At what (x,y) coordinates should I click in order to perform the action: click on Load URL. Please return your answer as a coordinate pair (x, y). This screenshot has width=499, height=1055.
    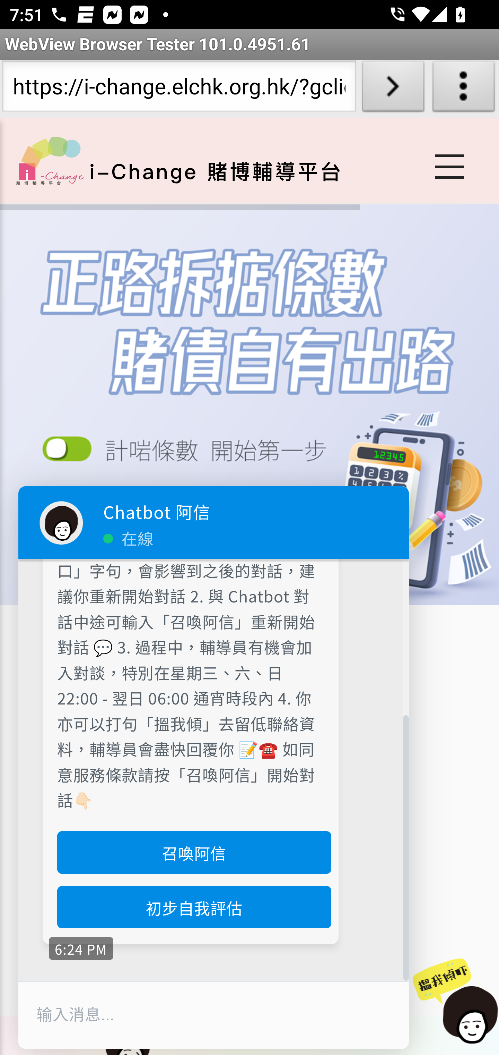
    Looking at the image, I should click on (393, 89).